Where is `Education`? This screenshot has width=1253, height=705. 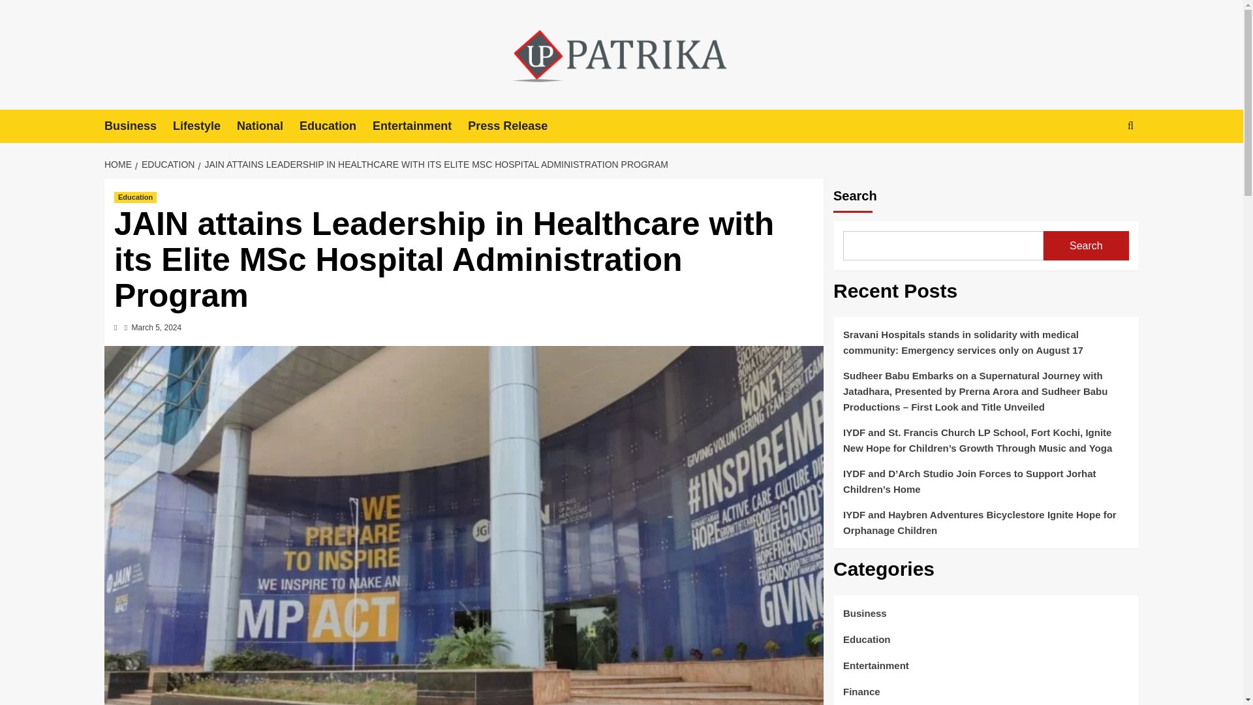
Education is located at coordinates (335, 127).